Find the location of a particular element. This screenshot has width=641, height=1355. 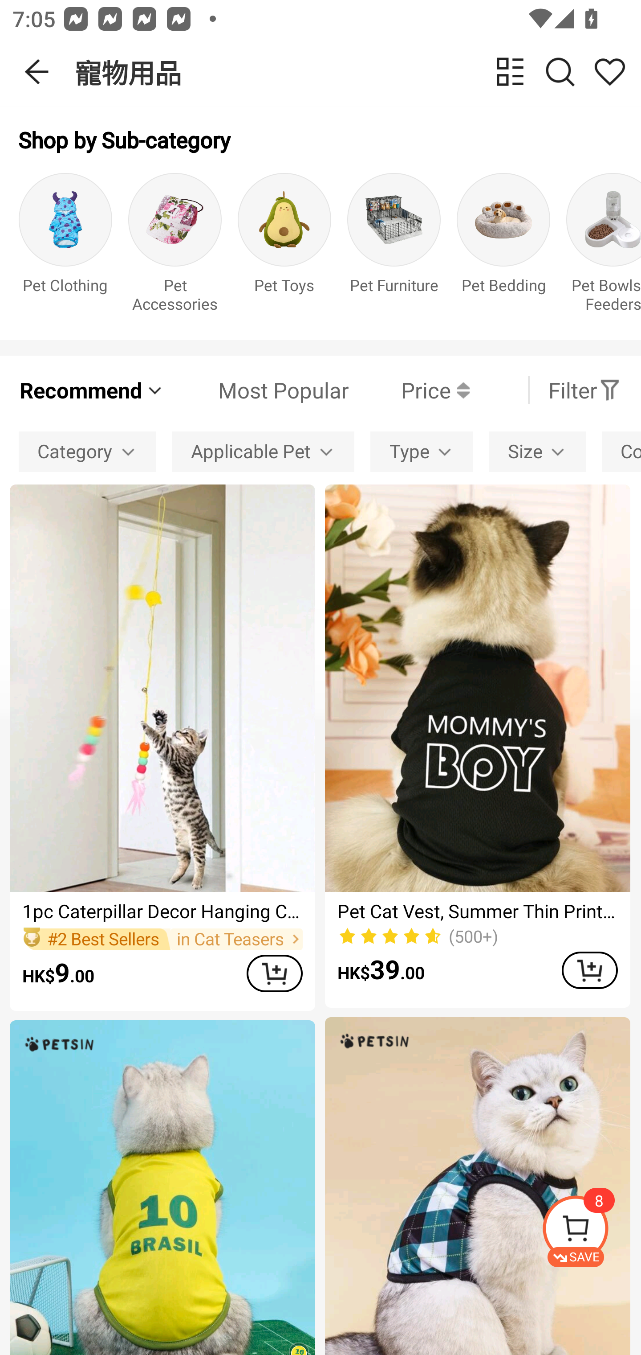

Pet Accessories is located at coordinates (175, 247).